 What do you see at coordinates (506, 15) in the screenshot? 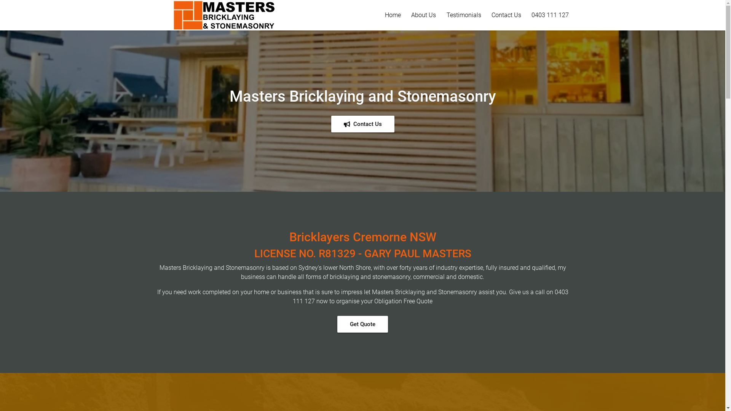
I see `Contact Us` at bounding box center [506, 15].